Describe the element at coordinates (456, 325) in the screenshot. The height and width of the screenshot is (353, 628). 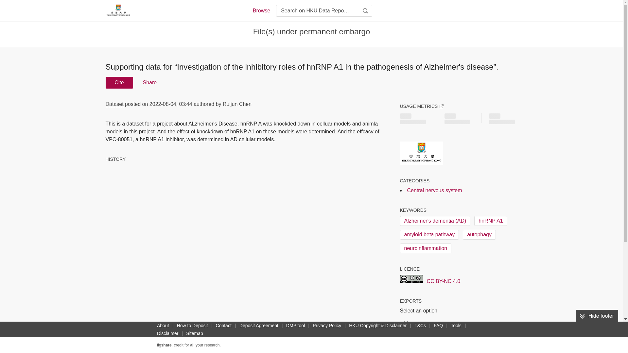
I see `Tools` at that location.